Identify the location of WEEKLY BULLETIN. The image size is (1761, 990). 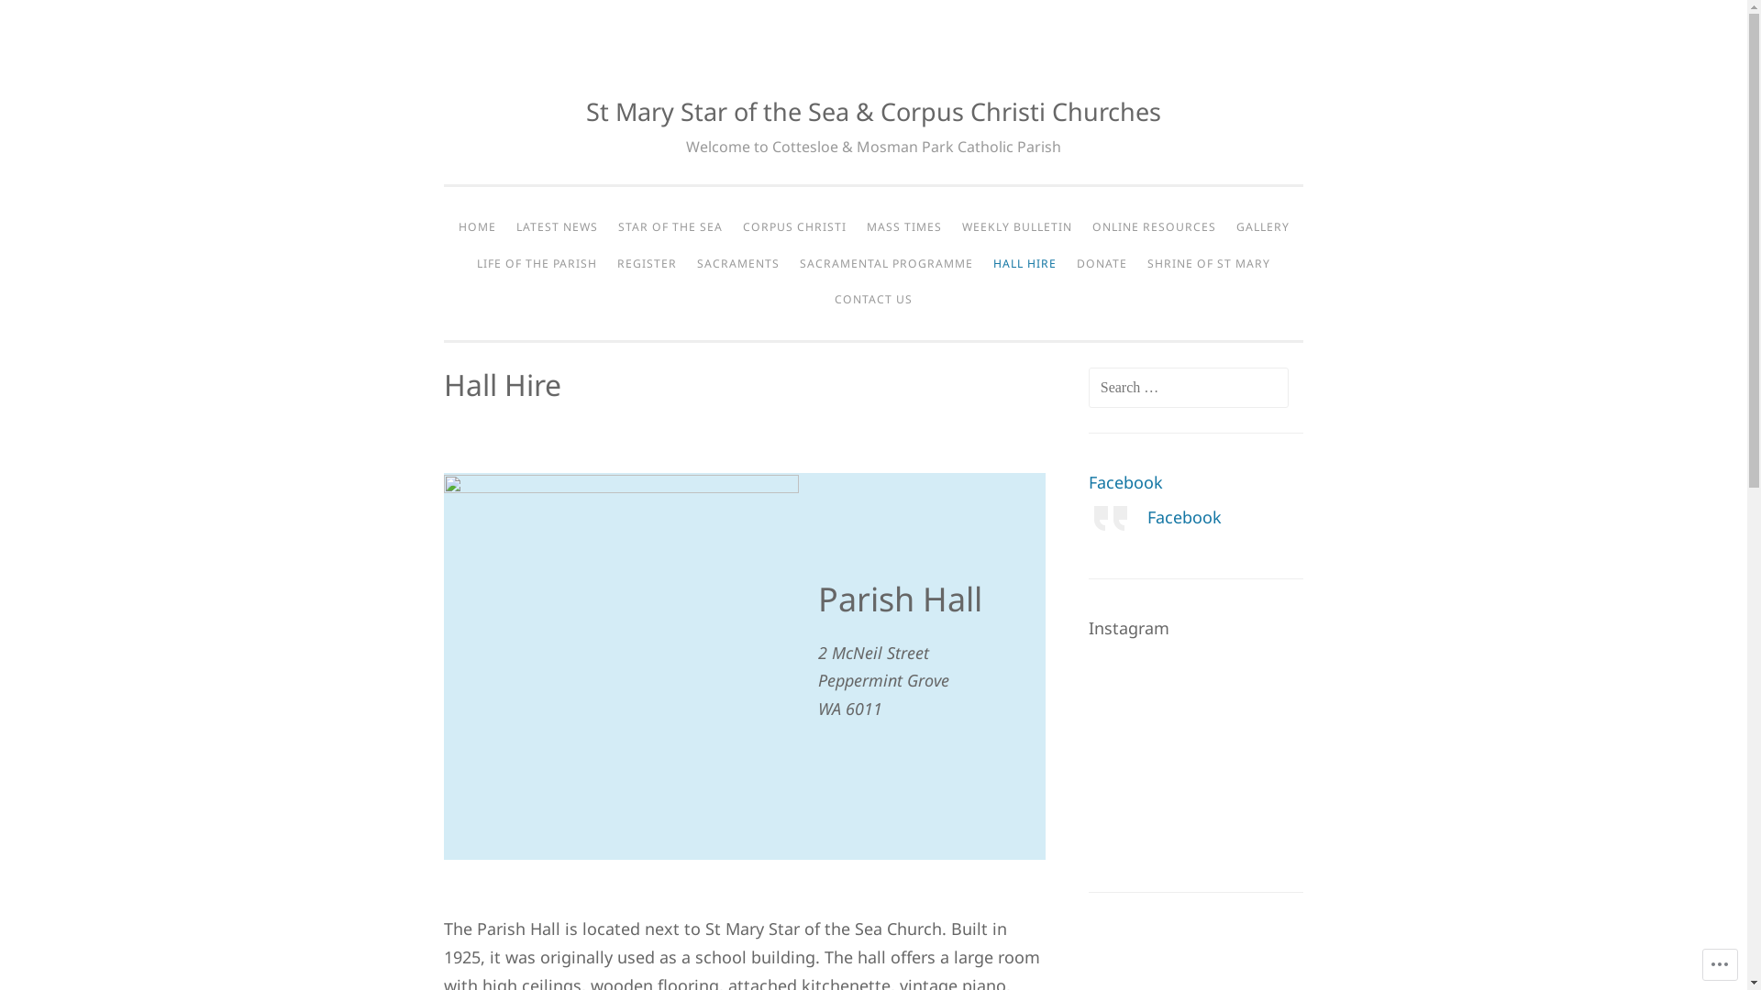
(1017, 227).